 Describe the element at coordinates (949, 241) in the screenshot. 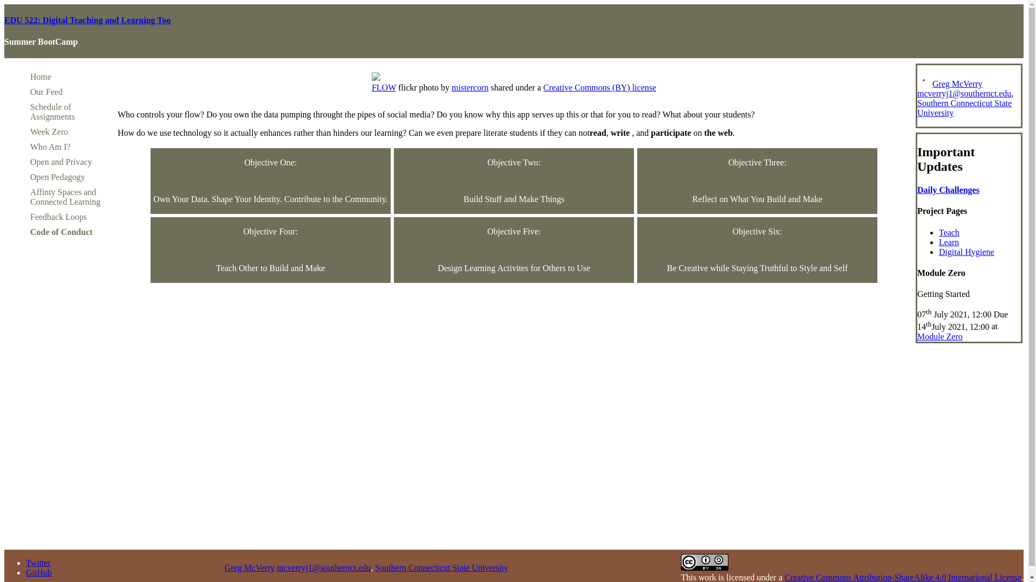

I see `Learn` at that location.